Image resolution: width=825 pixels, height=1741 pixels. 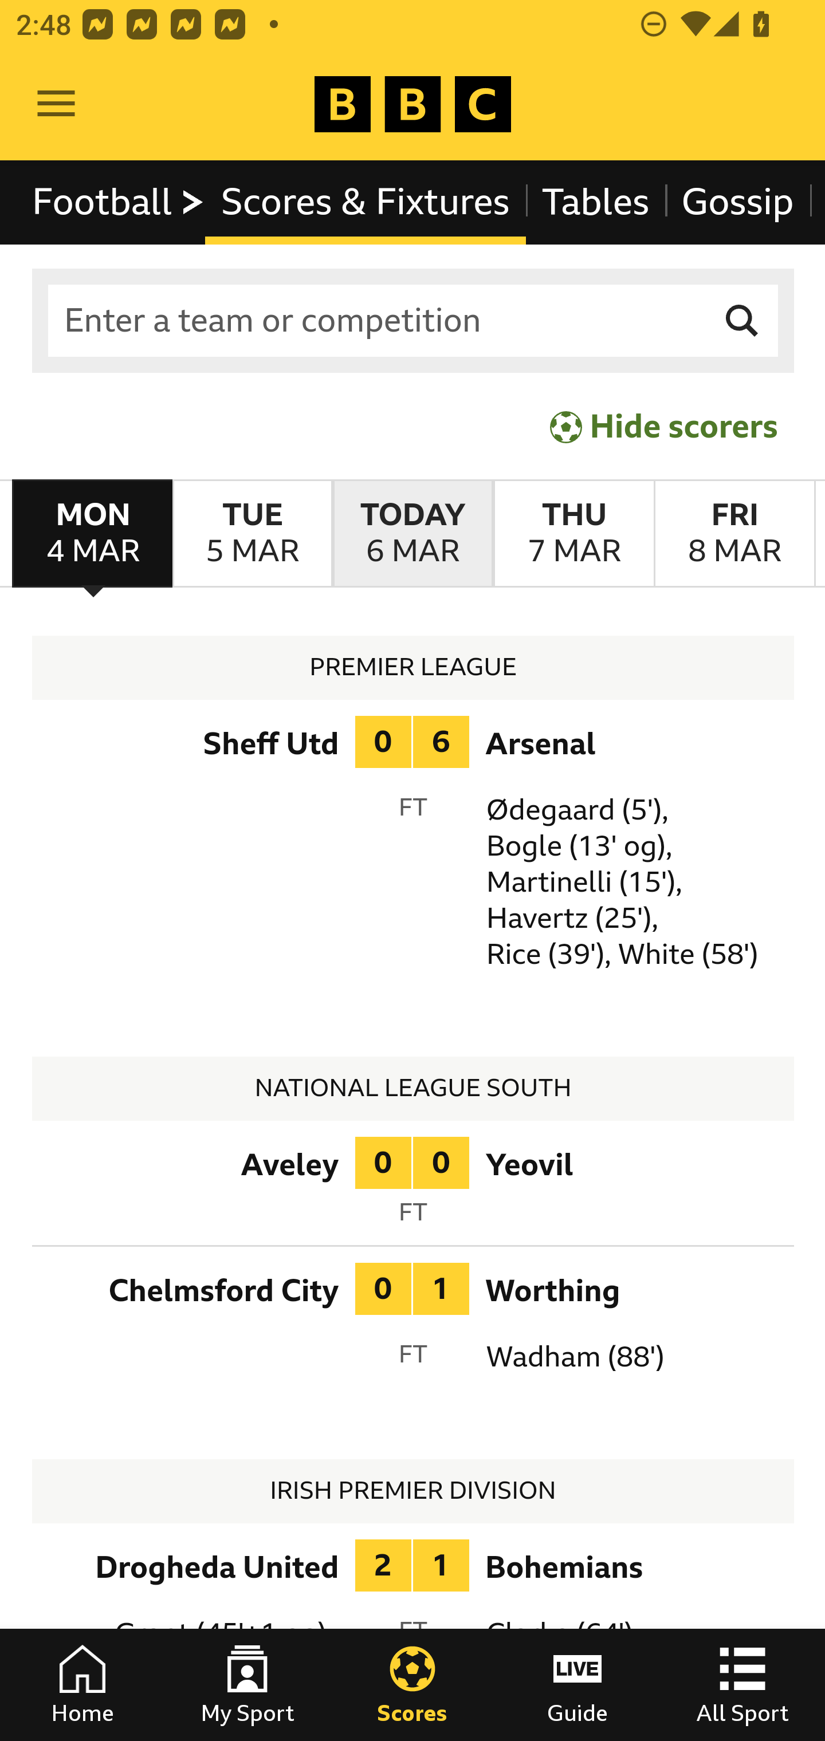 What do you see at coordinates (366, 202) in the screenshot?
I see `Scores & Fixtures` at bounding box center [366, 202].